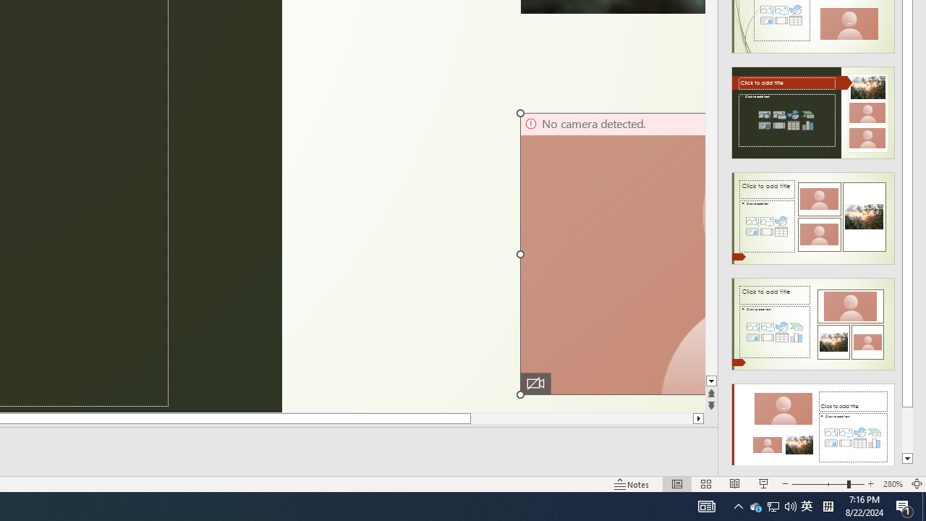  Describe the element at coordinates (893, 483) in the screenshot. I see `Zoom 280%` at that location.